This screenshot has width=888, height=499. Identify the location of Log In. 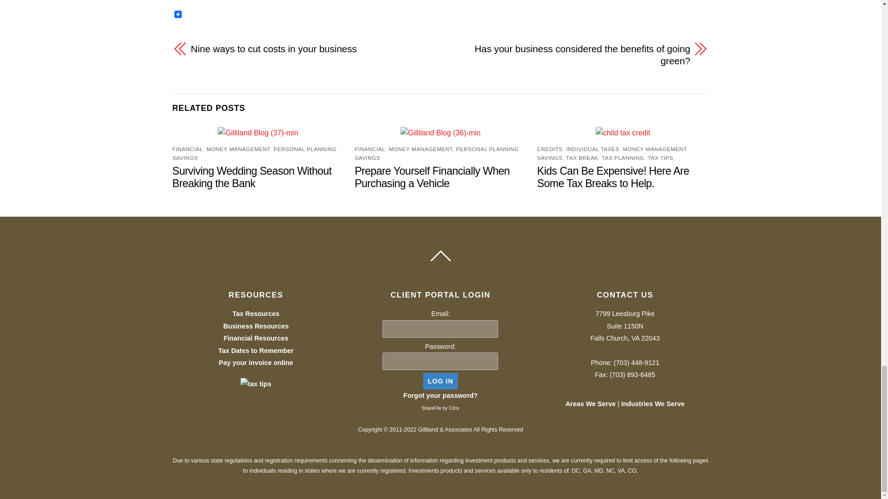
(440, 381).